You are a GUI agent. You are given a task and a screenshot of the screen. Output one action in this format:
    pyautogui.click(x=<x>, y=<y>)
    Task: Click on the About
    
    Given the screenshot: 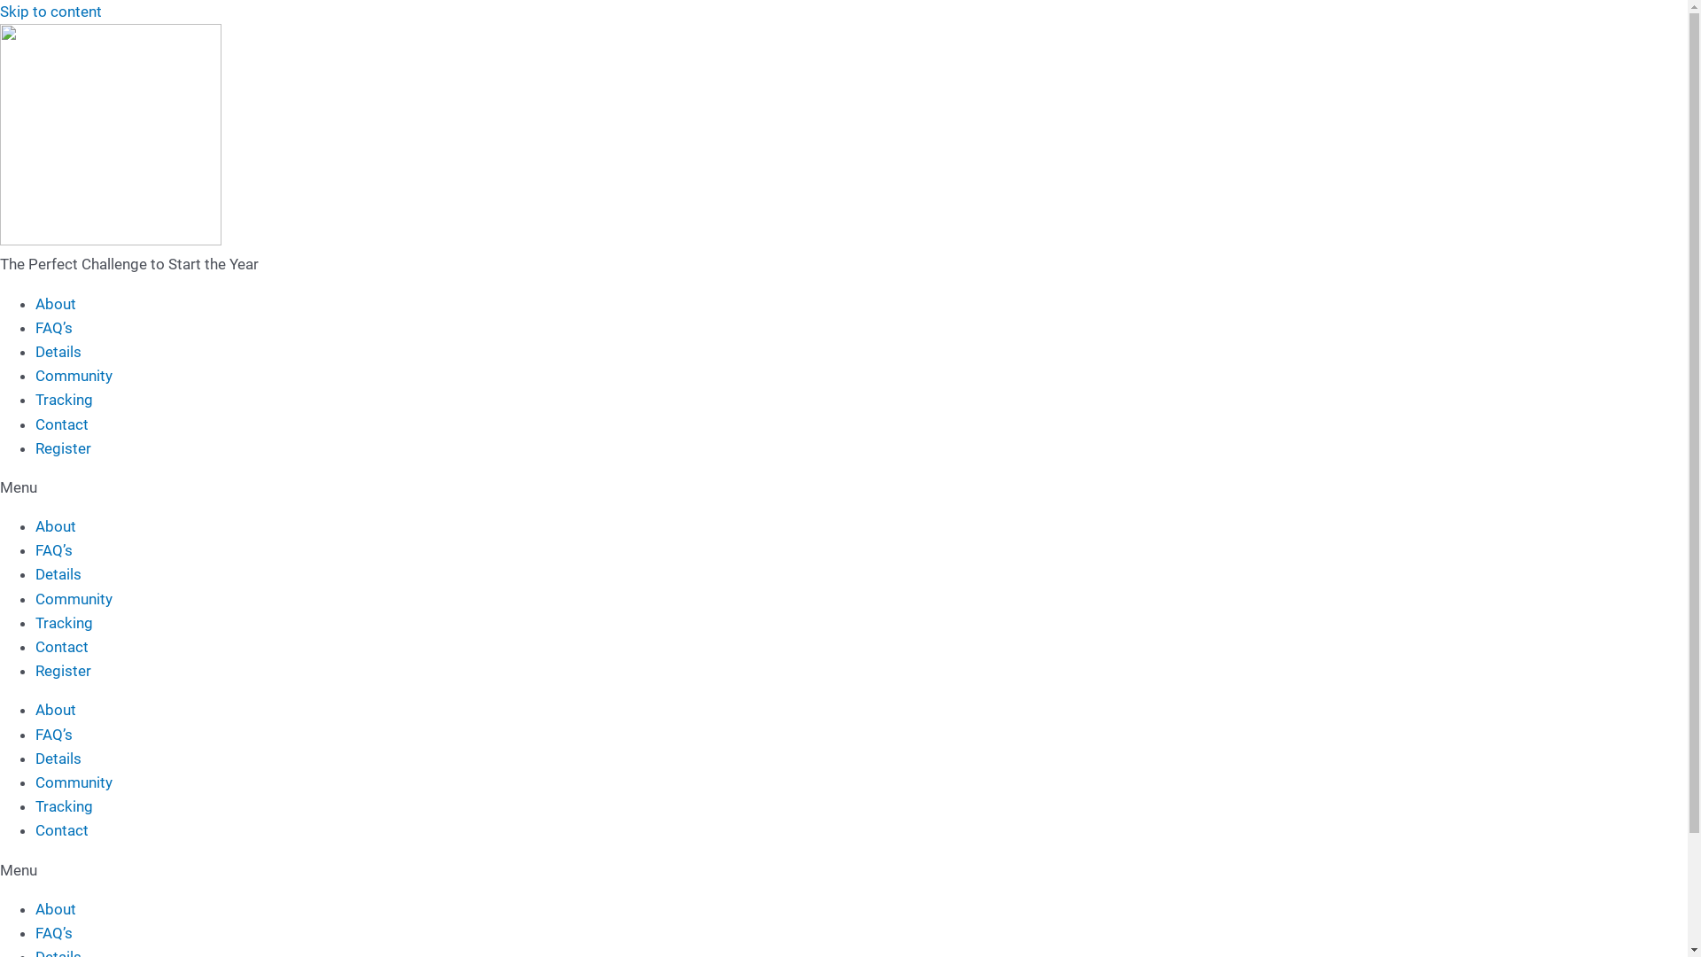 What is the action you would take?
    pyautogui.click(x=56, y=304)
    